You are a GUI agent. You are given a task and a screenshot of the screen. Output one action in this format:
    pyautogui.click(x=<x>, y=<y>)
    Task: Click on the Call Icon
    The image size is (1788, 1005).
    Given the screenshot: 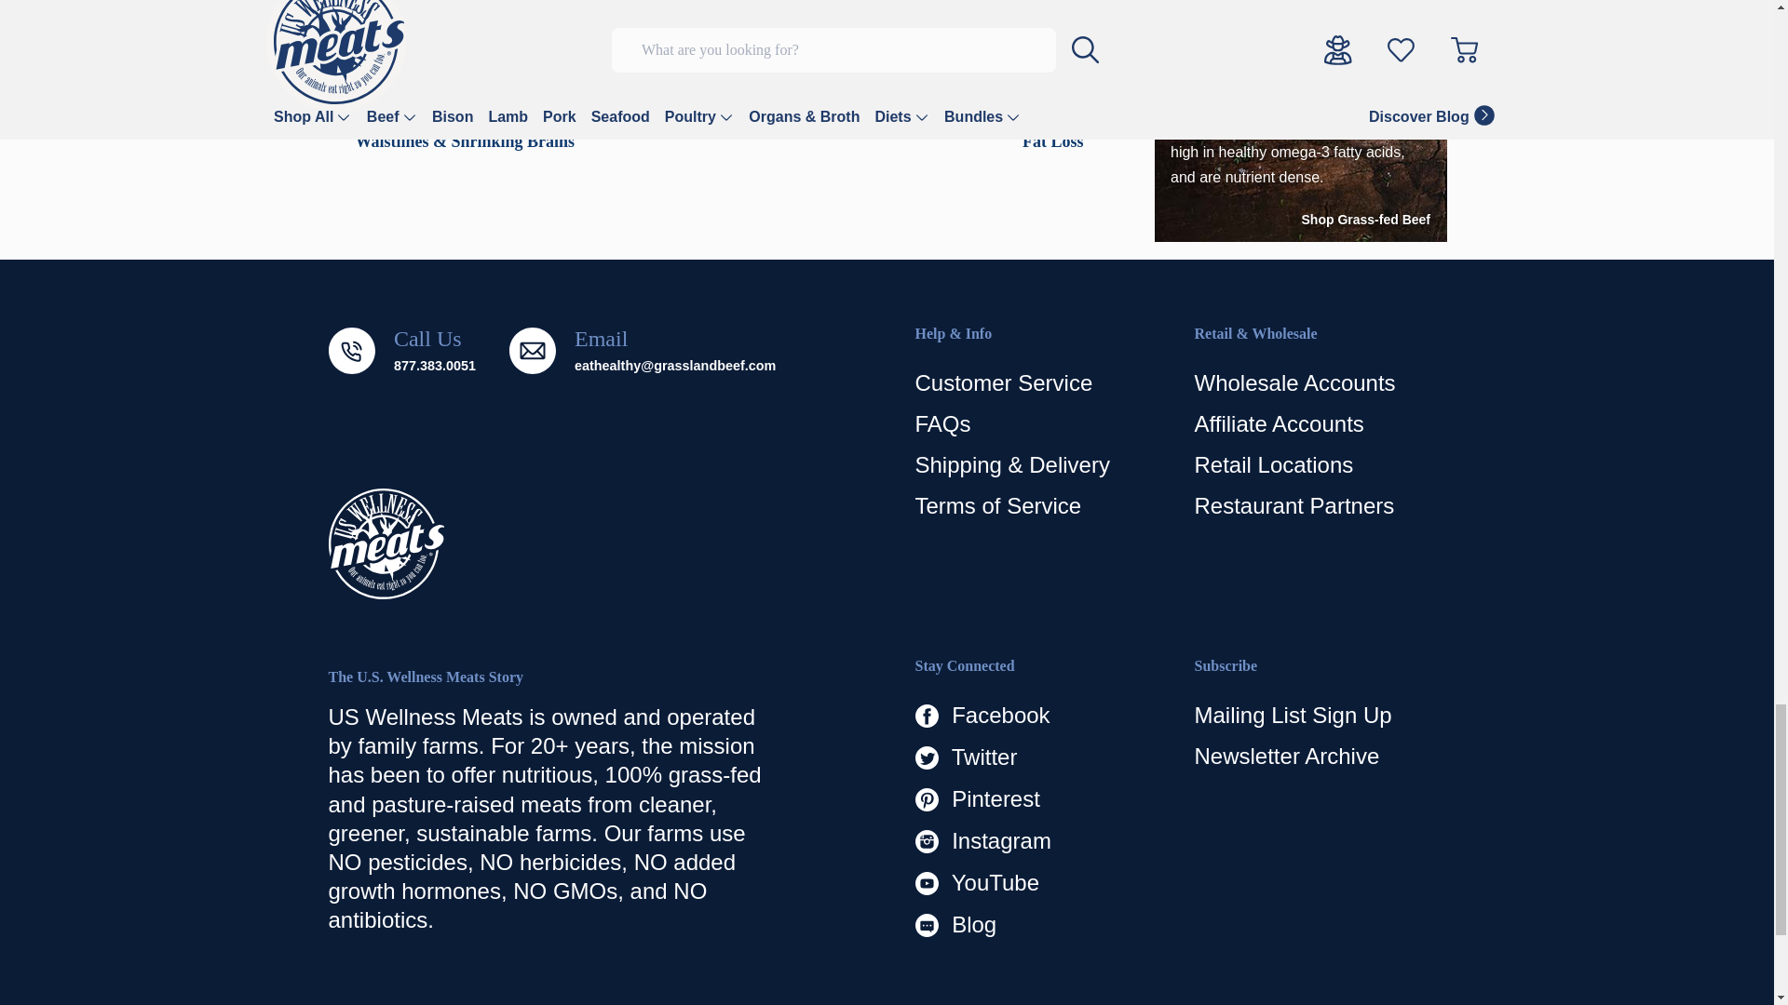 What is the action you would take?
    pyautogui.click(x=350, y=350)
    